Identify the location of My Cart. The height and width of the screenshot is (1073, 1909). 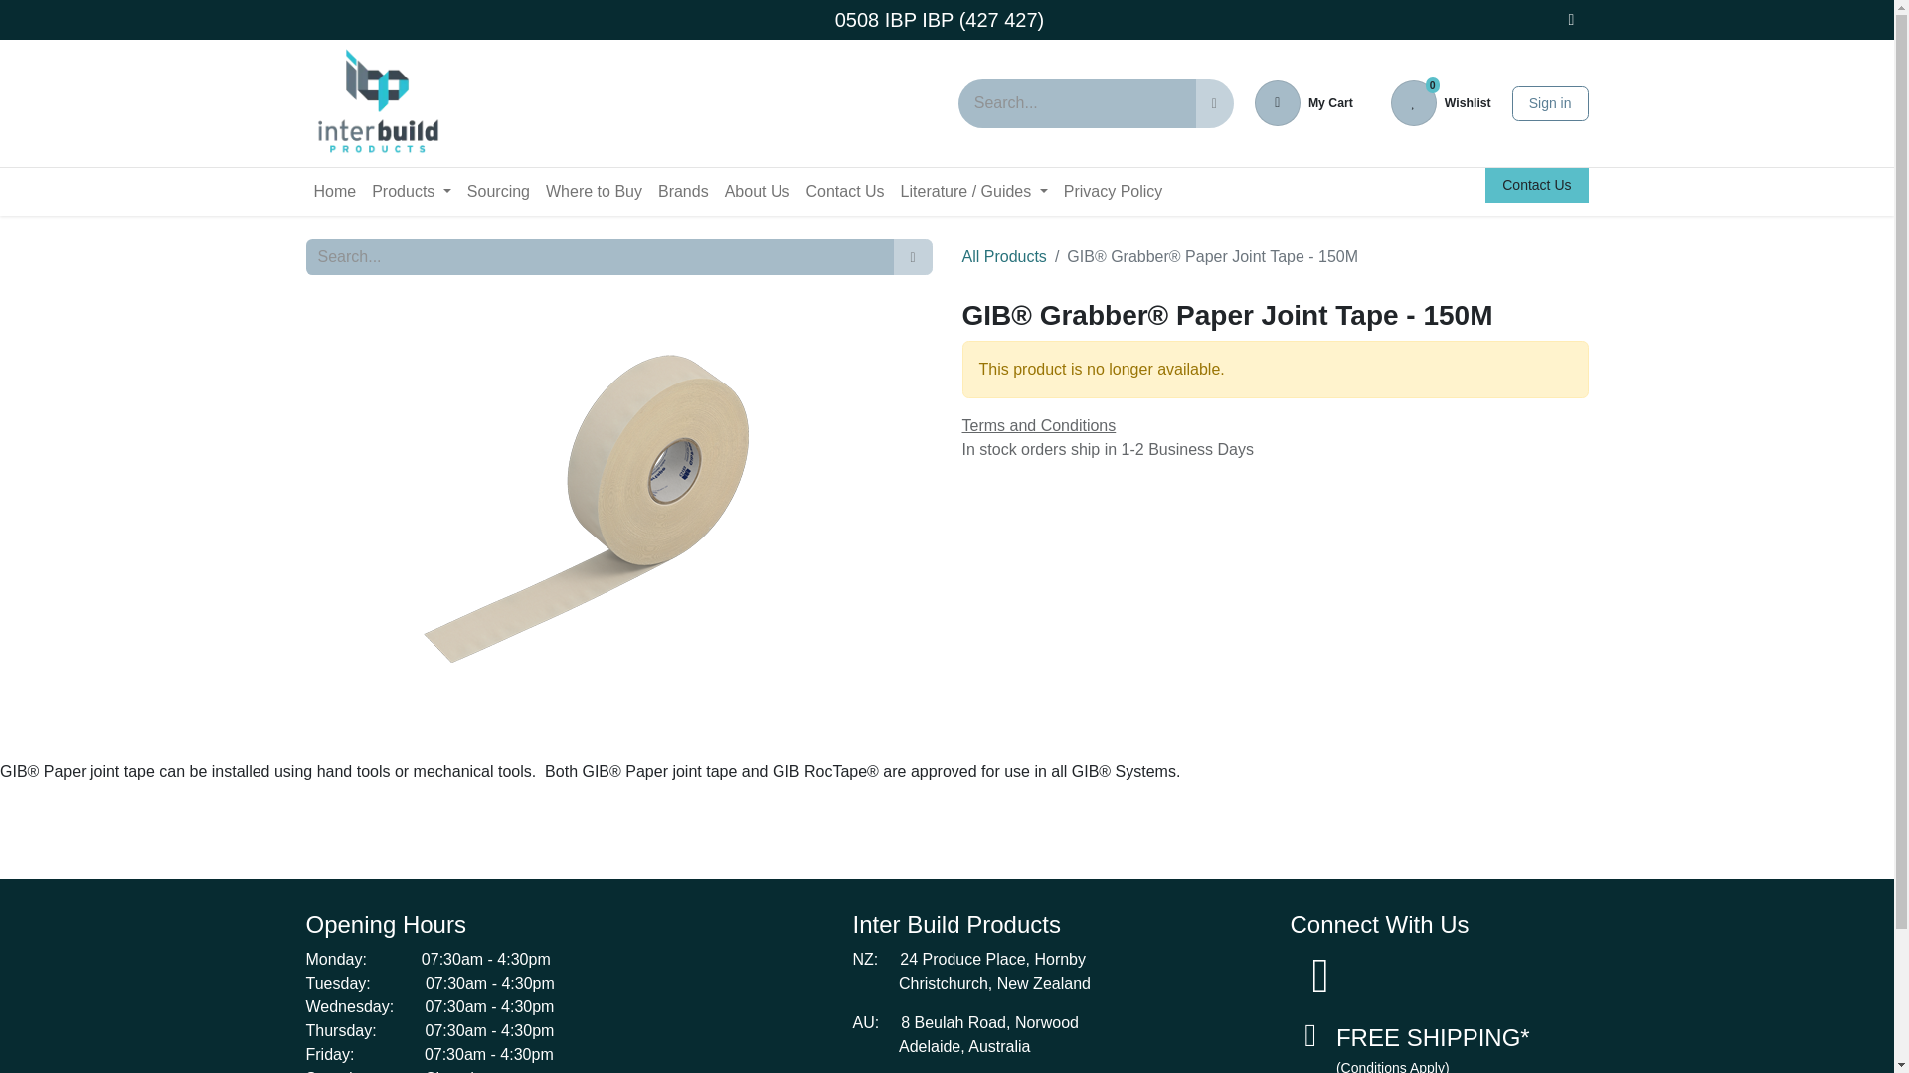
(1303, 103).